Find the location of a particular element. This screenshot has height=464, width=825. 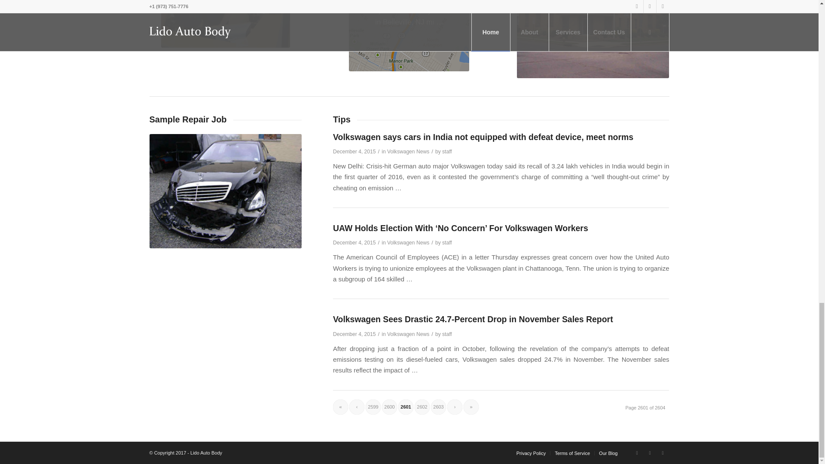

01 is located at coordinates (593, 39).